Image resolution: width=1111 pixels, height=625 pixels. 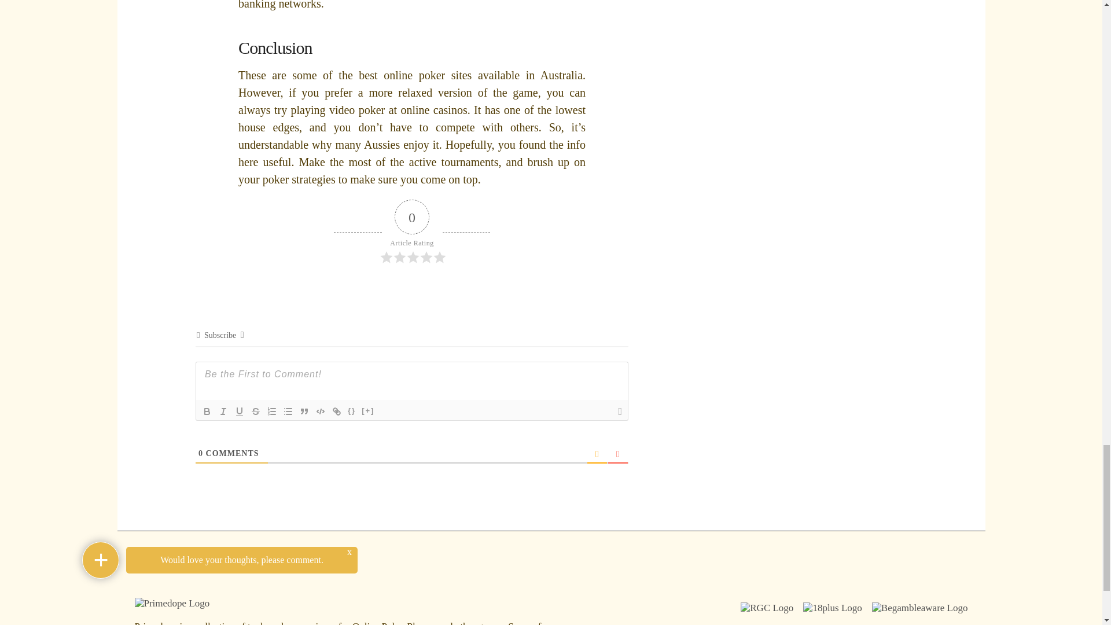 What do you see at coordinates (223, 411) in the screenshot?
I see `Italic` at bounding box center [223, 411].